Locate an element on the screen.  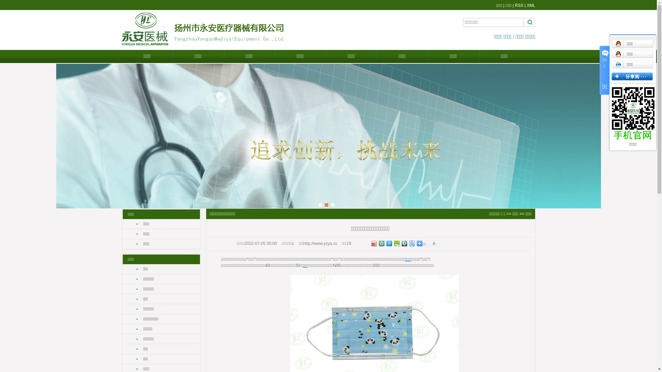
XML is located at coordinates (531, 6).